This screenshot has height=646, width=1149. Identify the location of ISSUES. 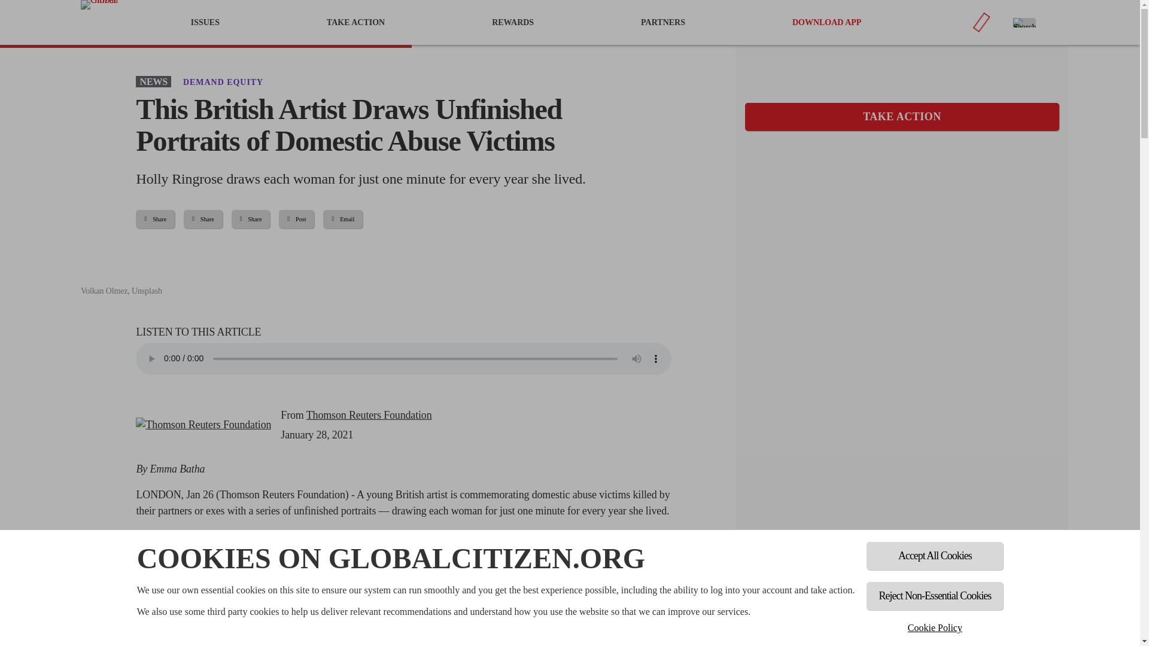
(205, 22).